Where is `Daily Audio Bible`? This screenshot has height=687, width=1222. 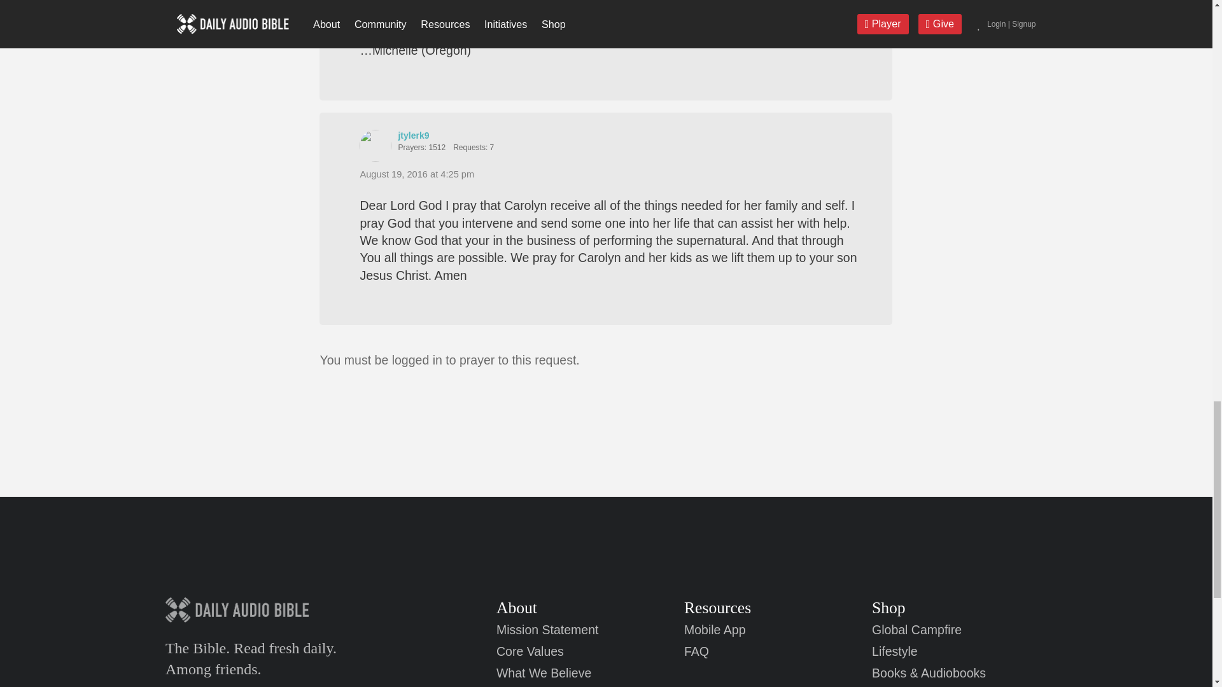
Daily Audio Bible is located at coordinates (286, 609).